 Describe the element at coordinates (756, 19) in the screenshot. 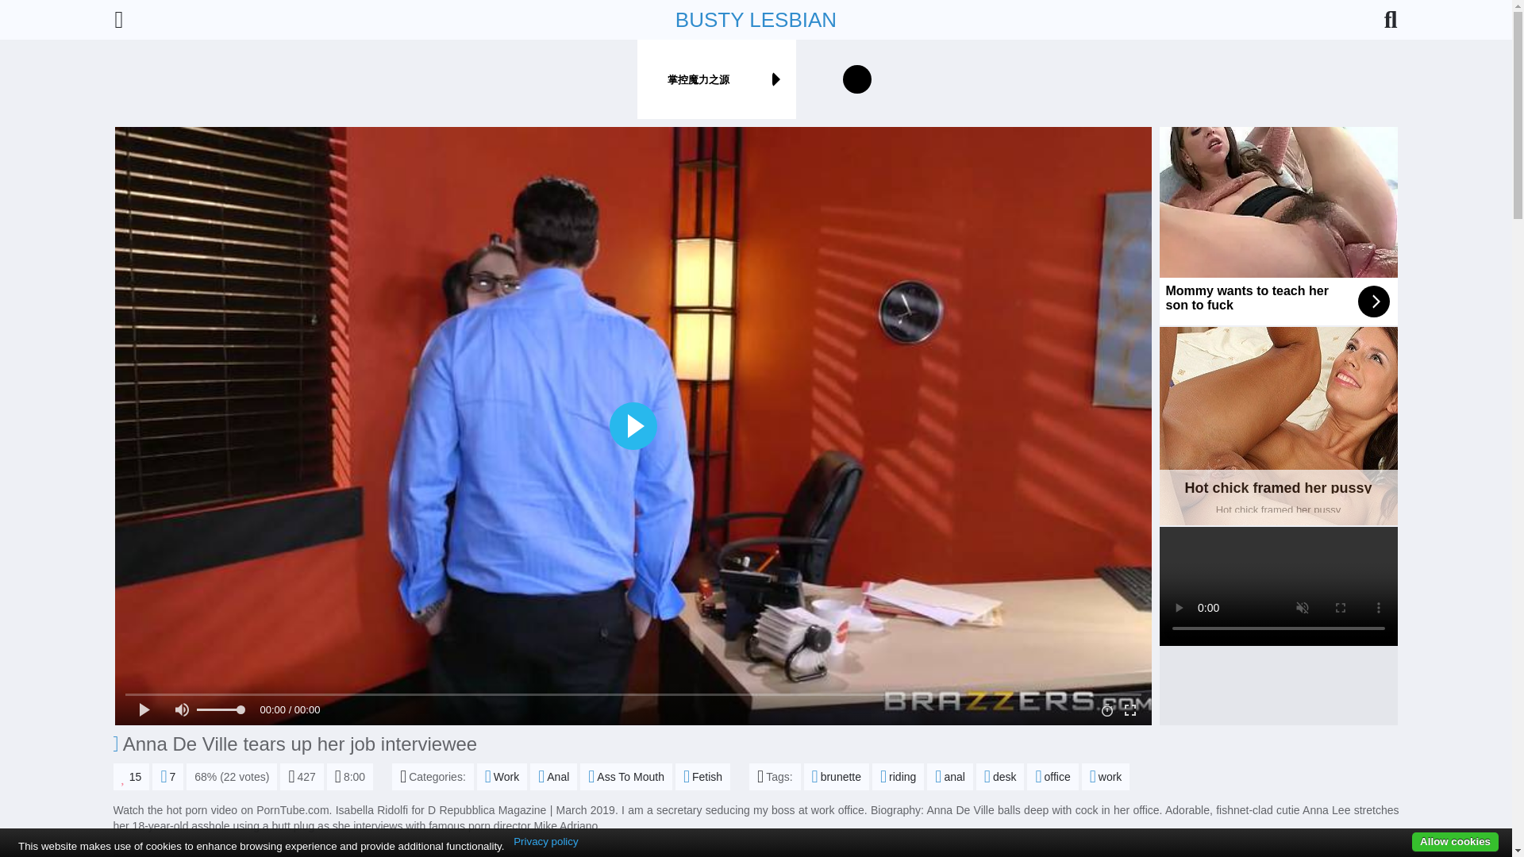

I see `brunette` at that location.